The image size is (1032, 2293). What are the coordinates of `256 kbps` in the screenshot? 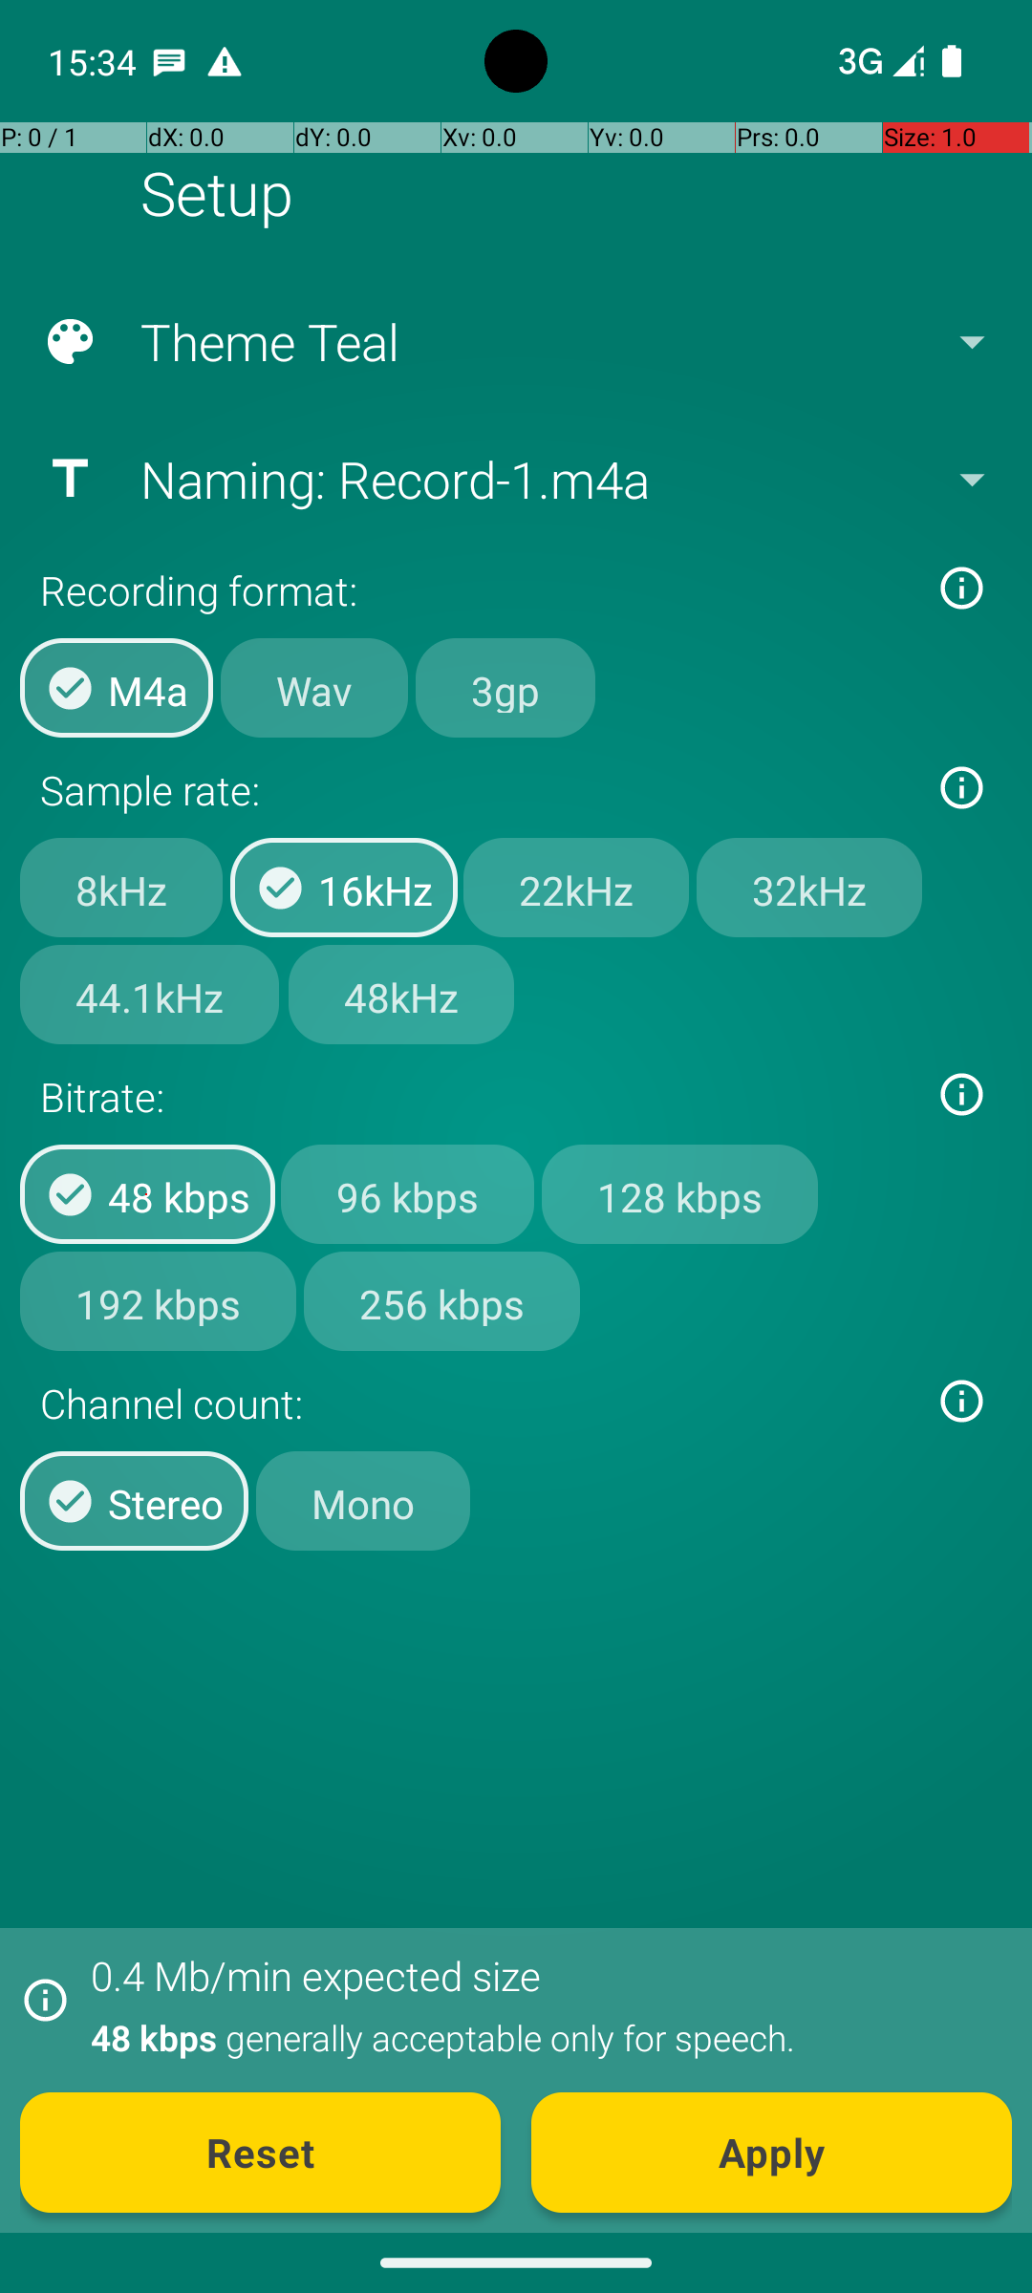 It's located at (441, 1300).